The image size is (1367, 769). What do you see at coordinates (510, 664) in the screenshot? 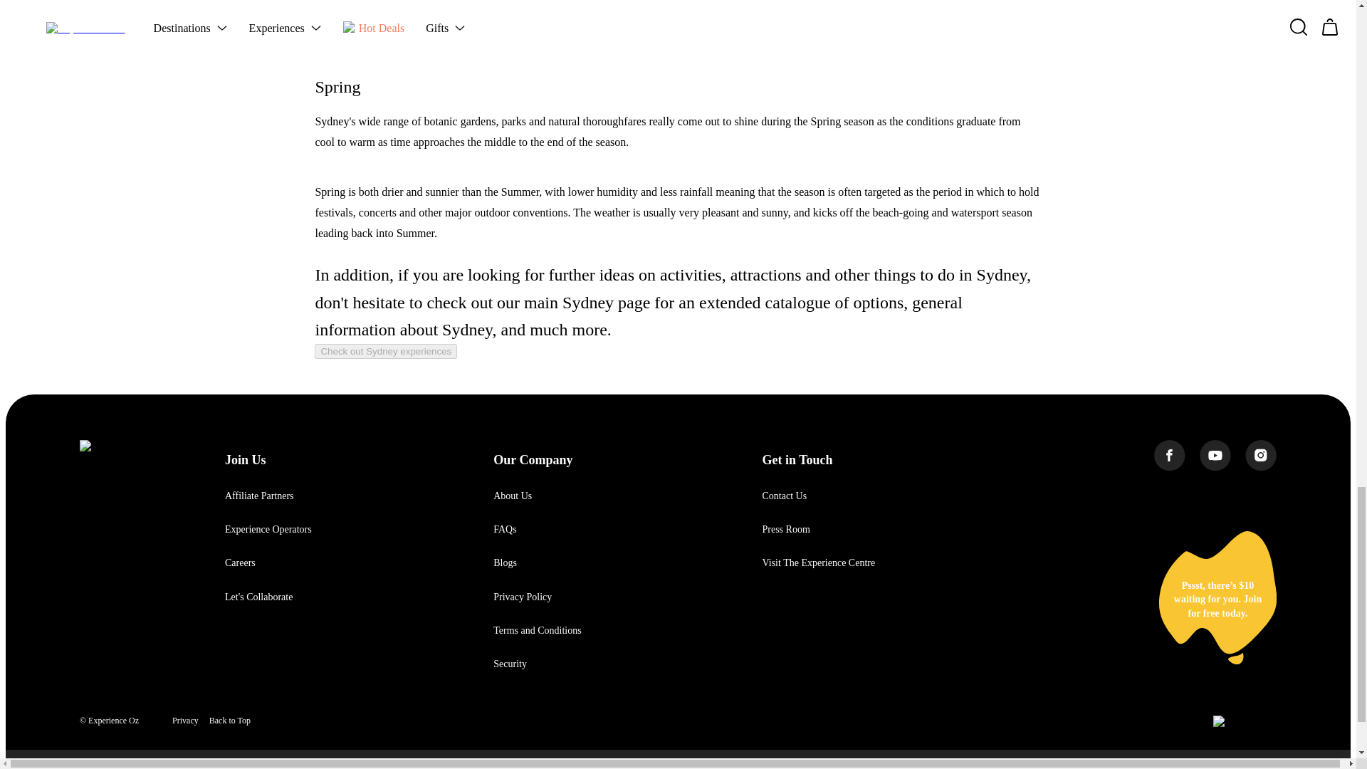
I see `Security` at bounding box center [510, 664].